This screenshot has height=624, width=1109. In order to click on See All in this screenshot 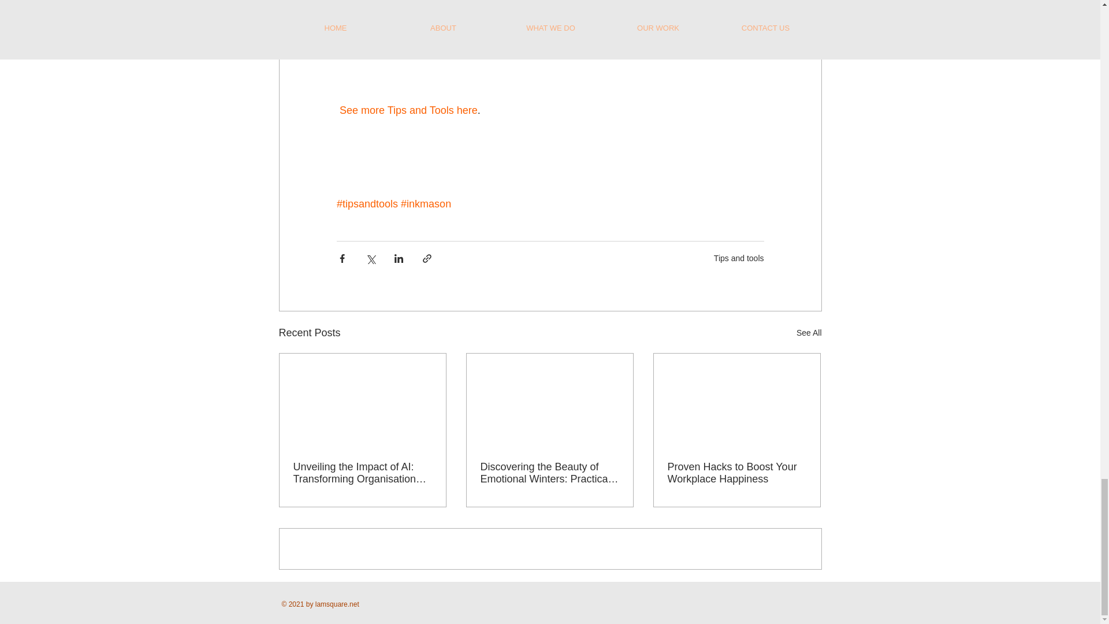, I will do `click(809, 333)`.